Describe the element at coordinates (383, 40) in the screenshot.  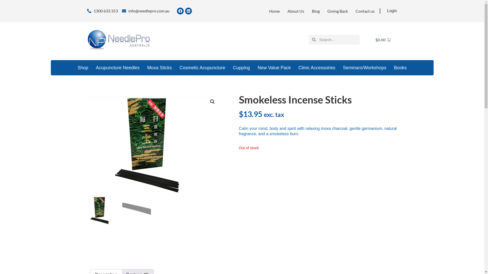
I see `$0.00` at that location.